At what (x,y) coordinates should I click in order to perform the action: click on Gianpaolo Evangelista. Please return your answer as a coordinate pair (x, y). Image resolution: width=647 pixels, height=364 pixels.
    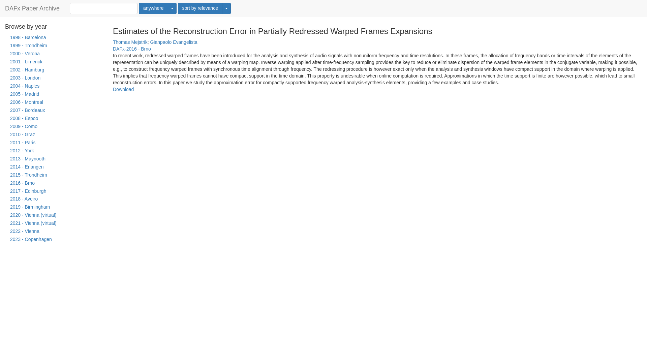
    Looking at the image, I should click on (174, 42).